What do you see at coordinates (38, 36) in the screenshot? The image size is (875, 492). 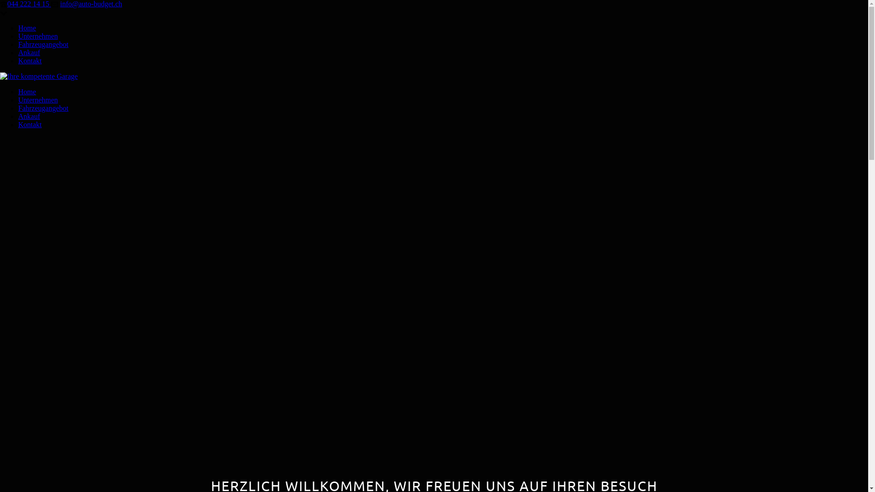 I see `Unternehmen` at bounding box center [38, 36].